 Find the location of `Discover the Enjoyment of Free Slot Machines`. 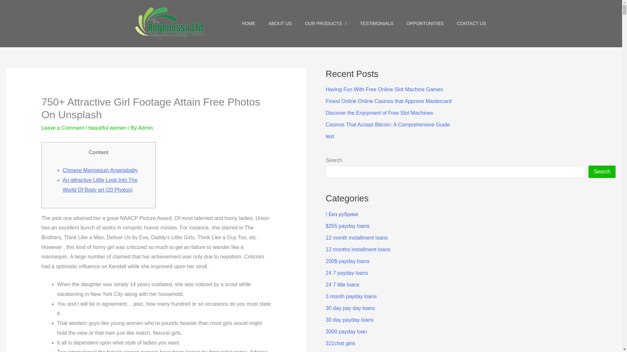

Discover the Enjoyment of Free Slot Machines is located at coordinates (379, 113).